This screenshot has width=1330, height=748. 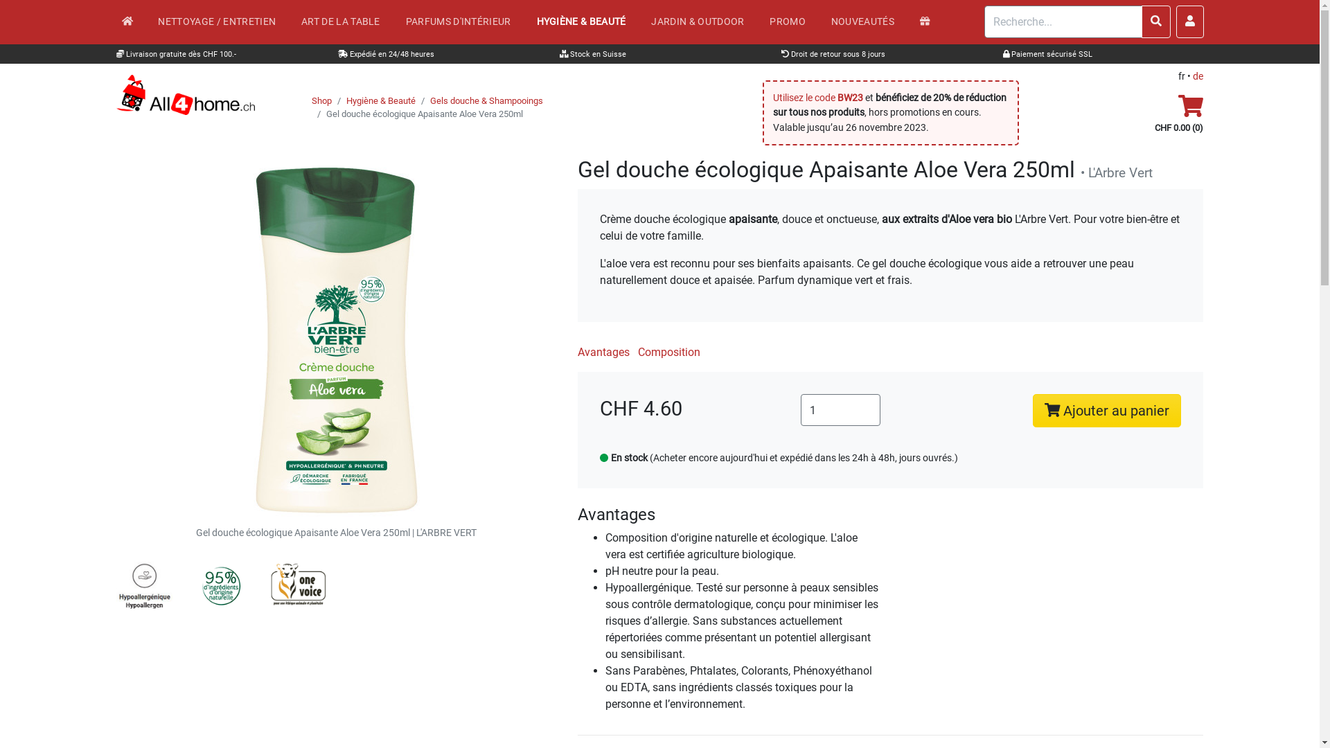 I want to click on Avantages, so click(x=604, y=352).